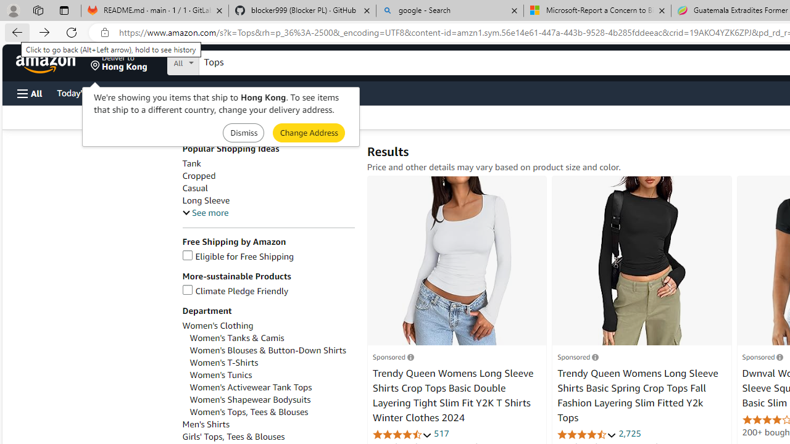  I want to click on View Sponsored information or leave ad feedback, so click(762, 356).